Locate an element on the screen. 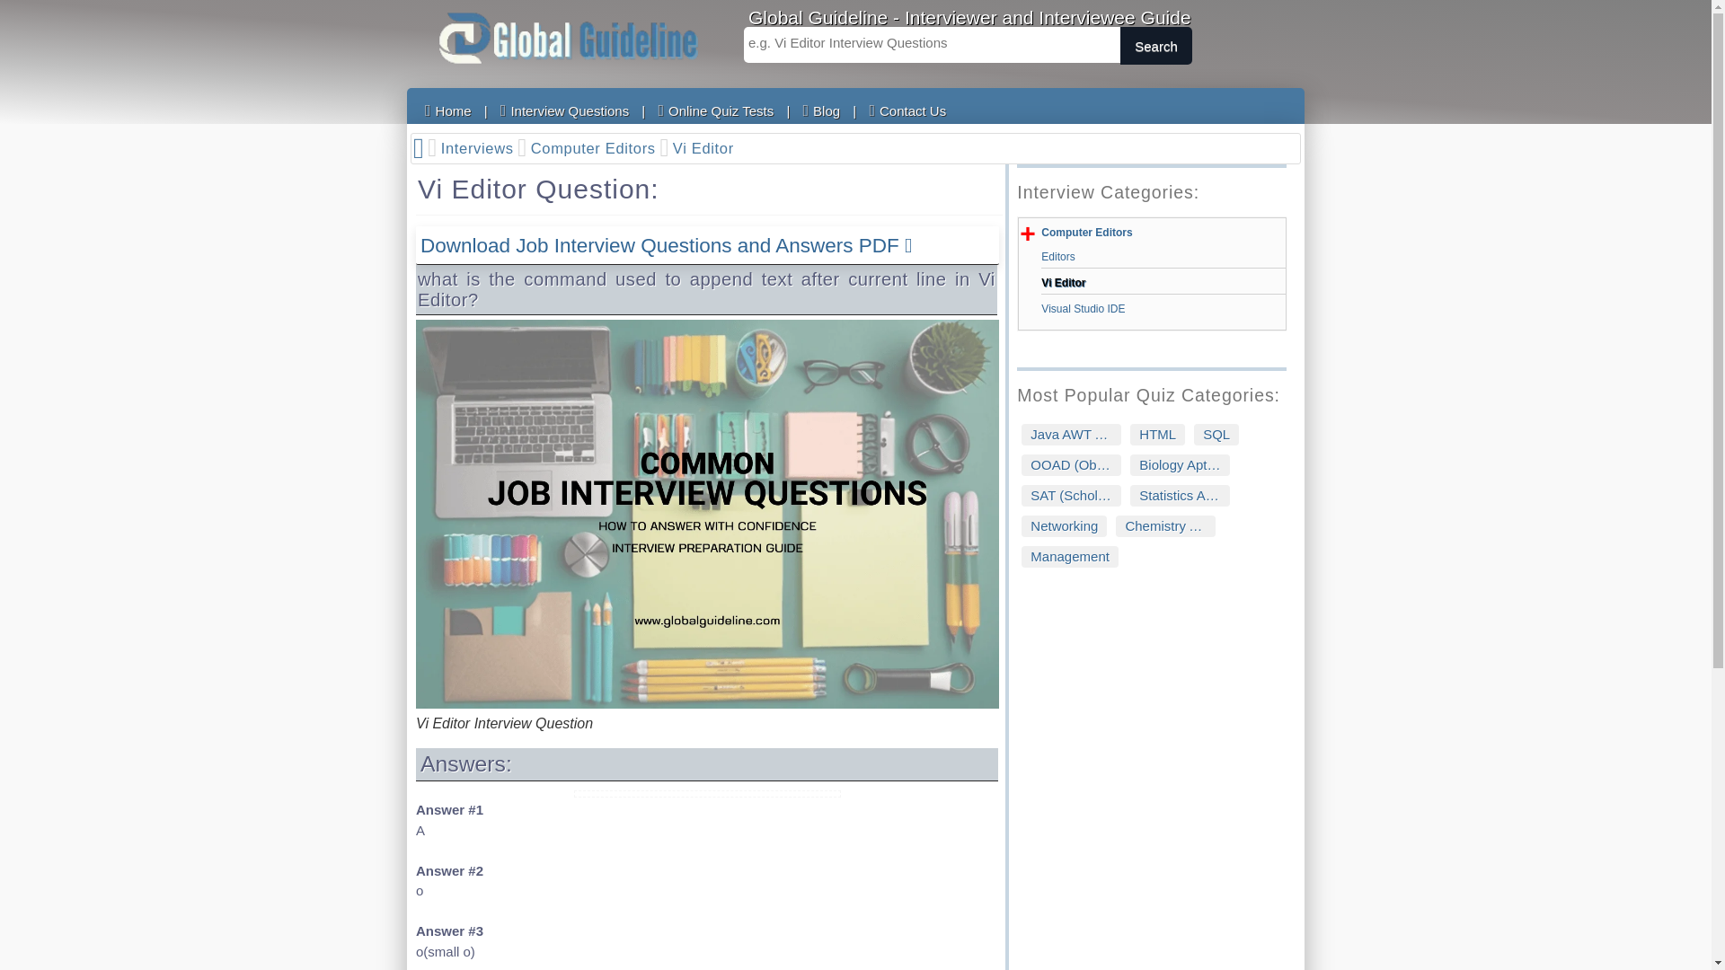 The width and height of the screenshot is (1725, 970). Biology Aptitude Test is located at coordinates (1179, 465).